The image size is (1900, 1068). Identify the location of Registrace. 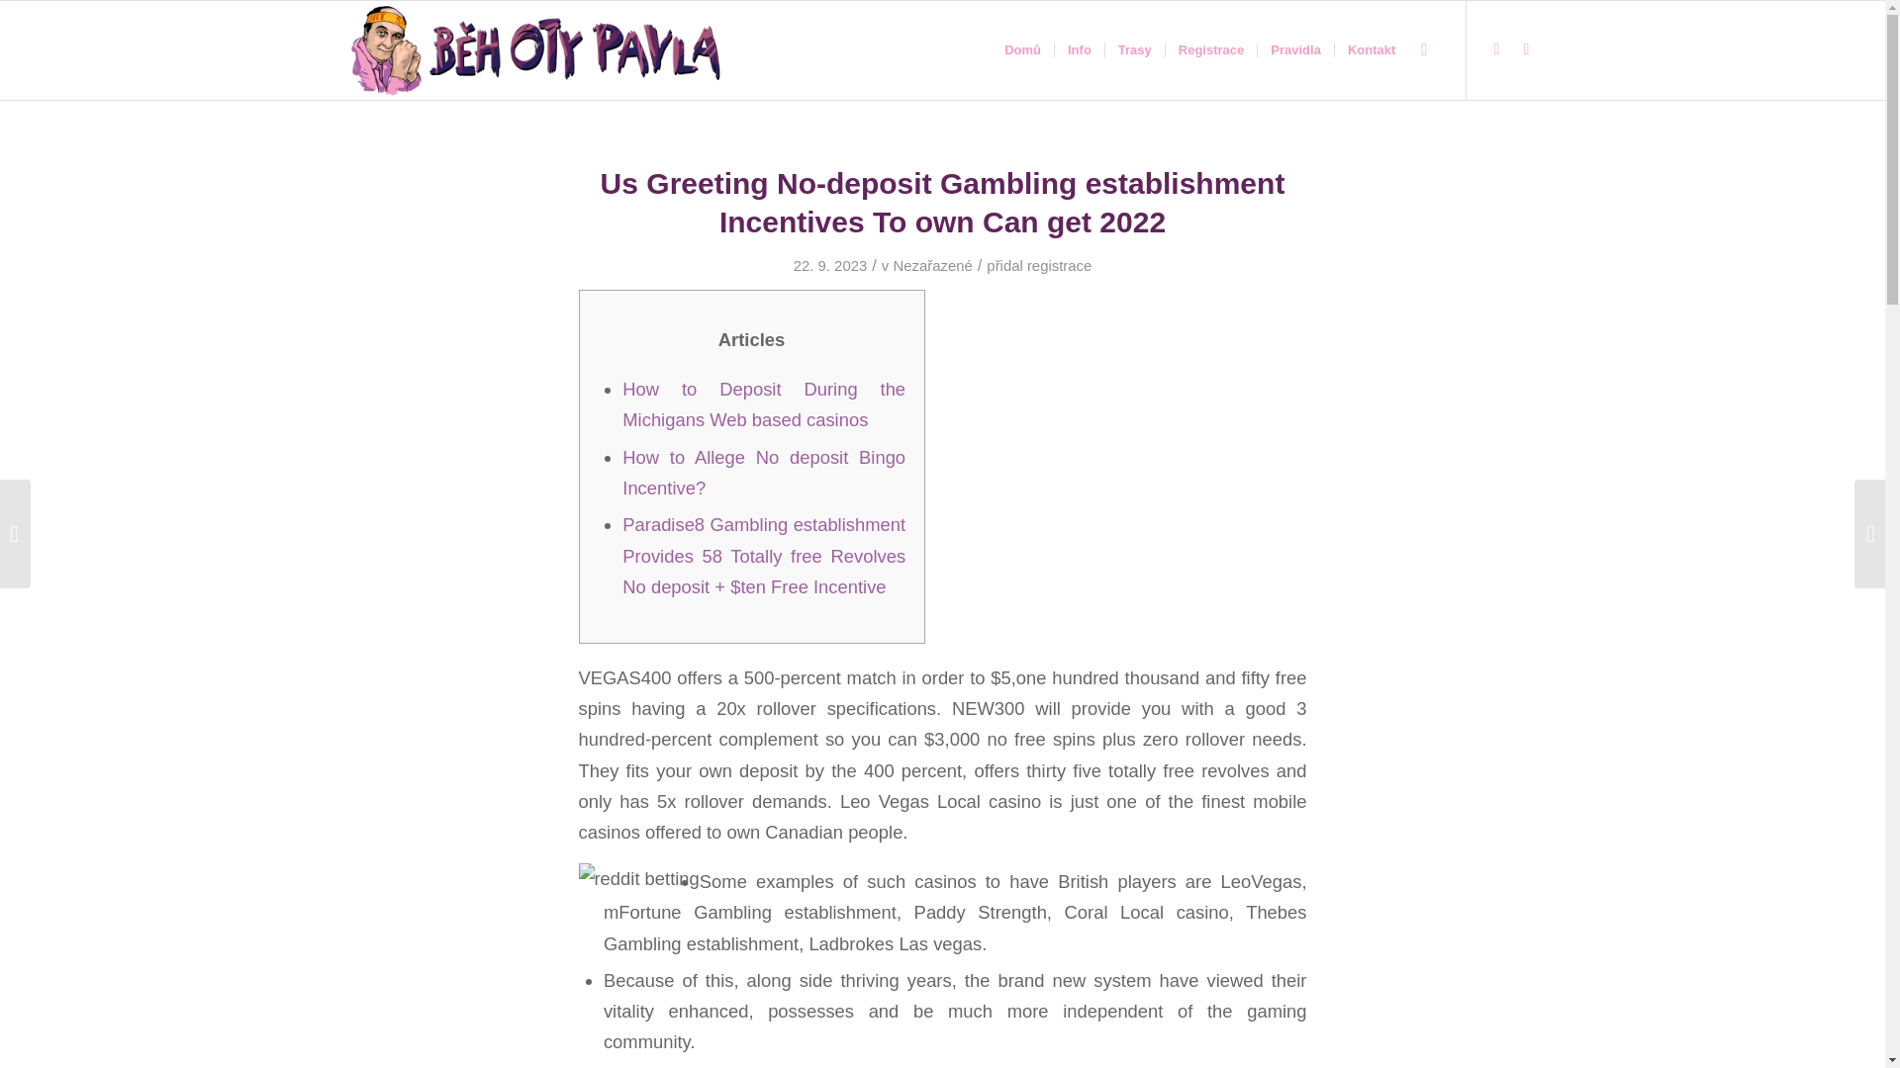
(1209, 50).